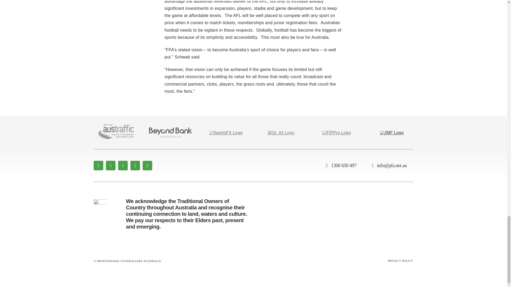 The image size is (511, 287). Describe the element at coordinates (135, 165) in the screenshot. I see `YouTube` at that location.